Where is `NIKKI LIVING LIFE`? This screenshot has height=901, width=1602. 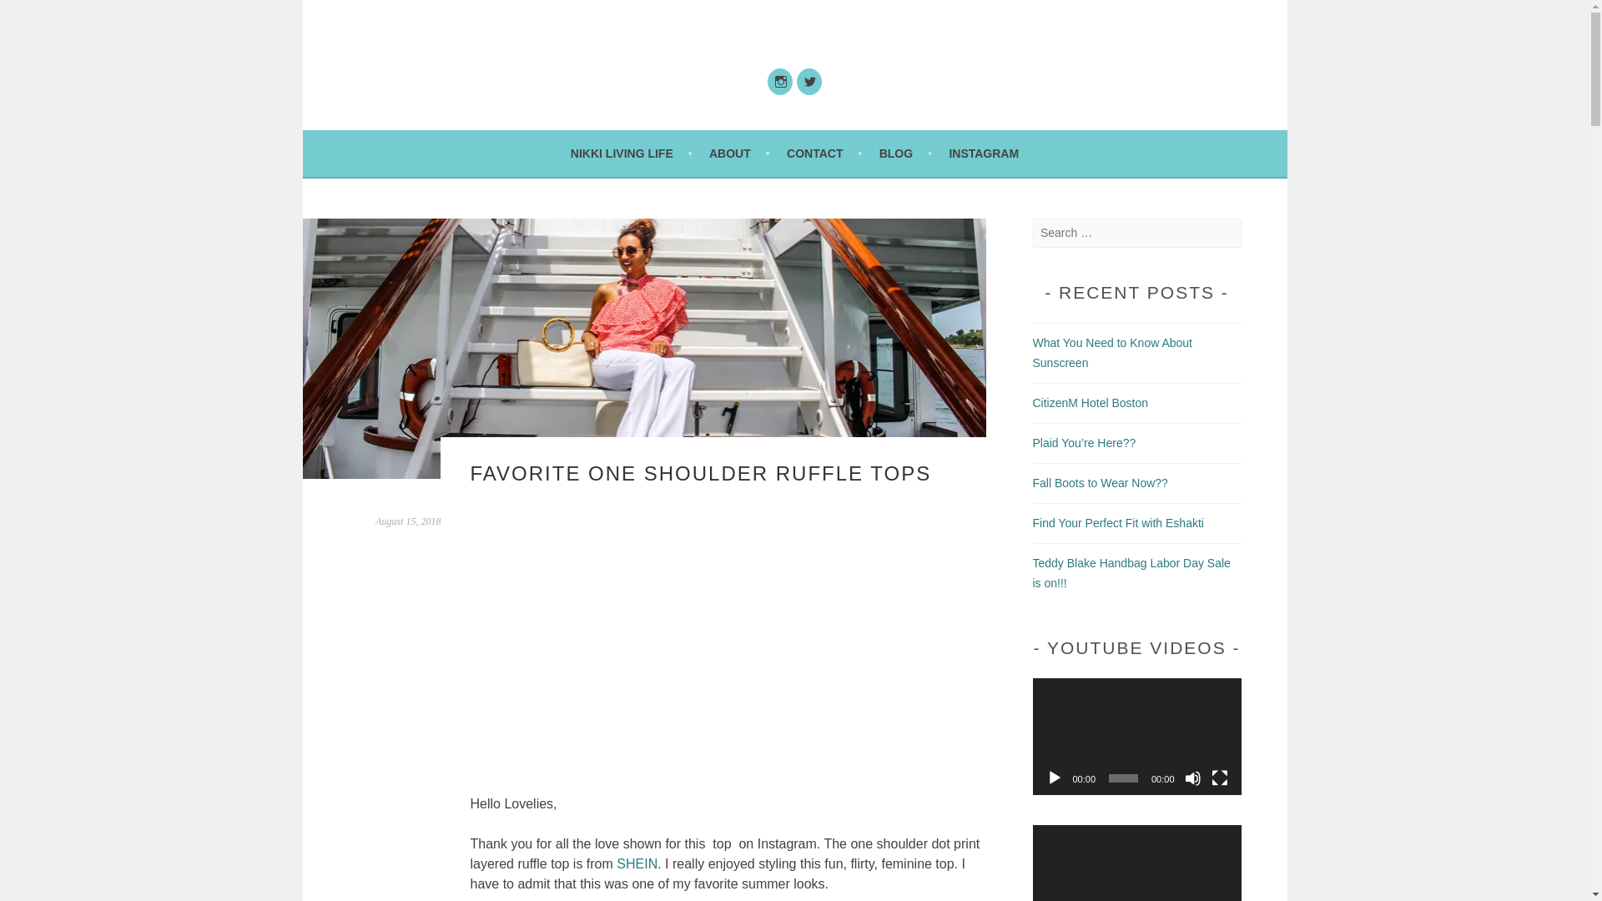
NIKKI LIVING LIFE is located at coordinates (631, 153).